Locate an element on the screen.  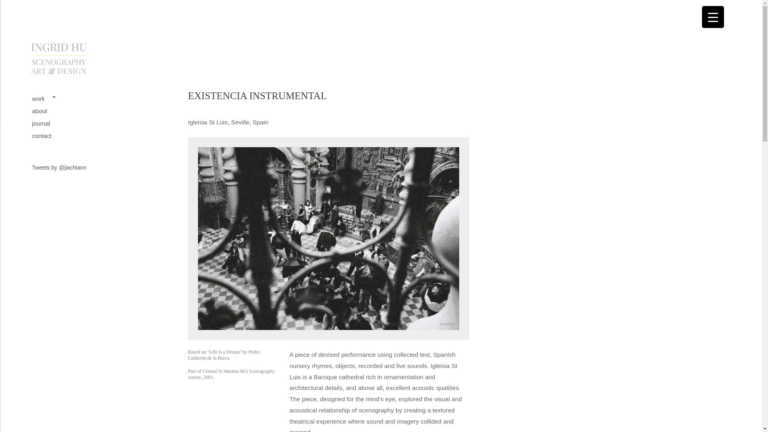
contact is located at coordinates (46, 136).